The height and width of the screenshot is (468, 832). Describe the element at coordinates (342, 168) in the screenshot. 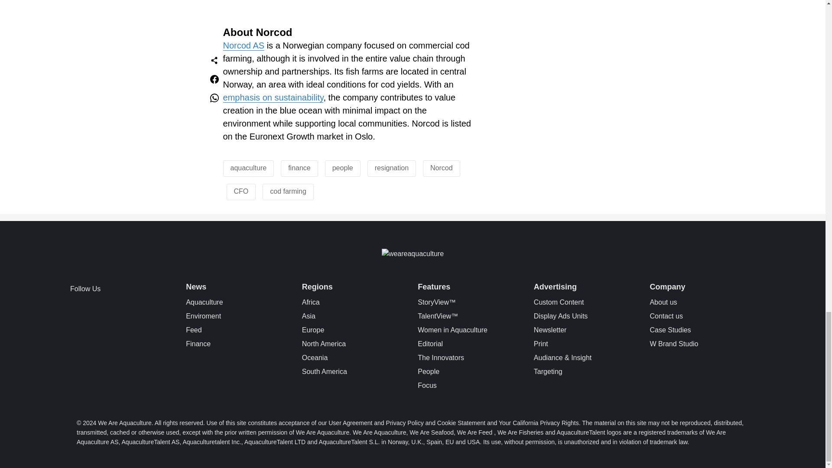

I see `people` at that location.